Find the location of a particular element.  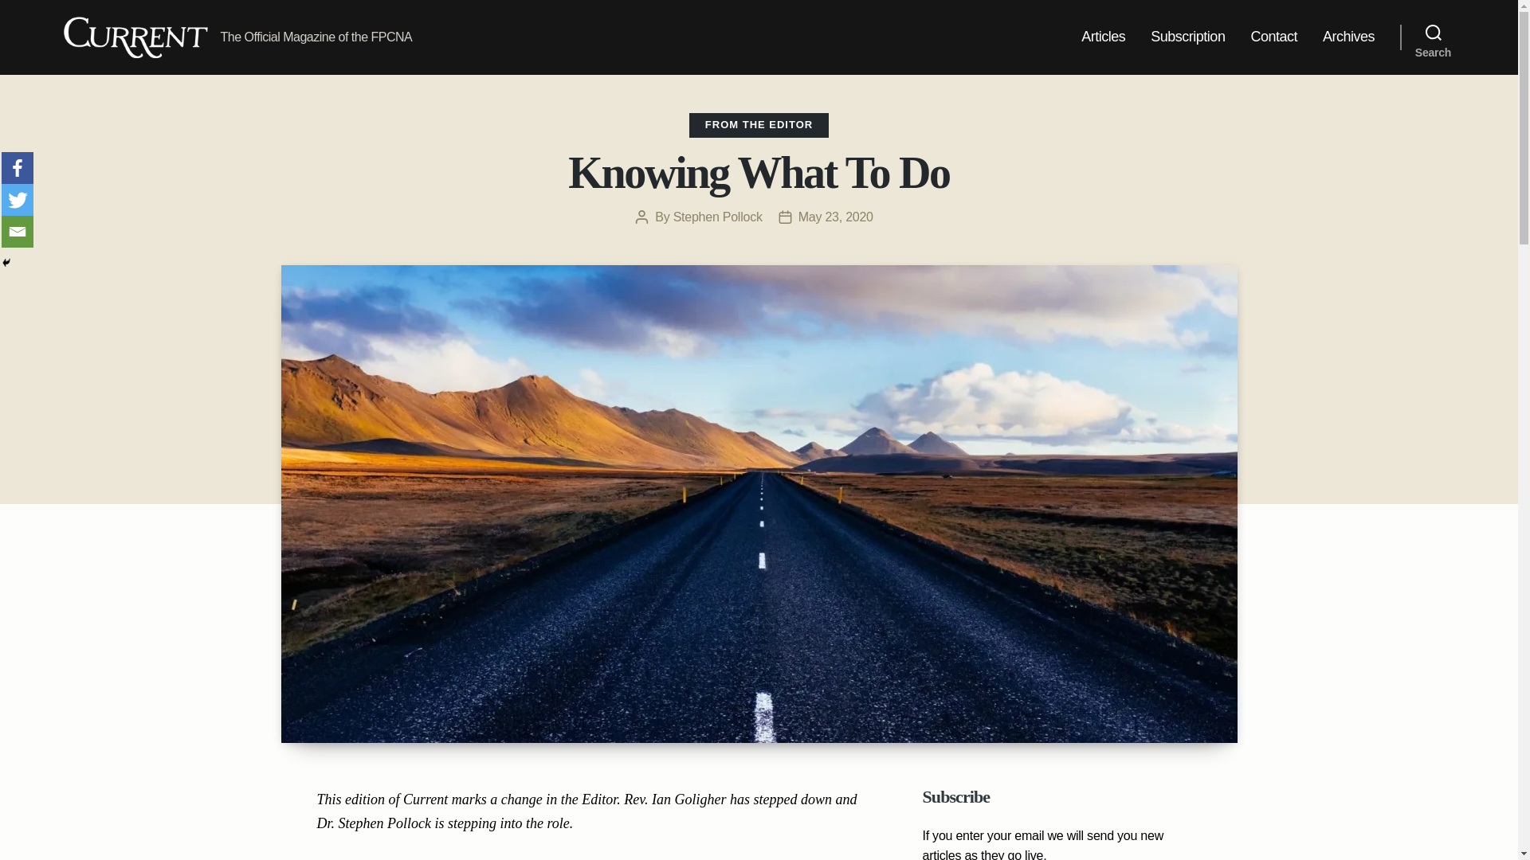

Twitter is located at coordinates (18, 200).